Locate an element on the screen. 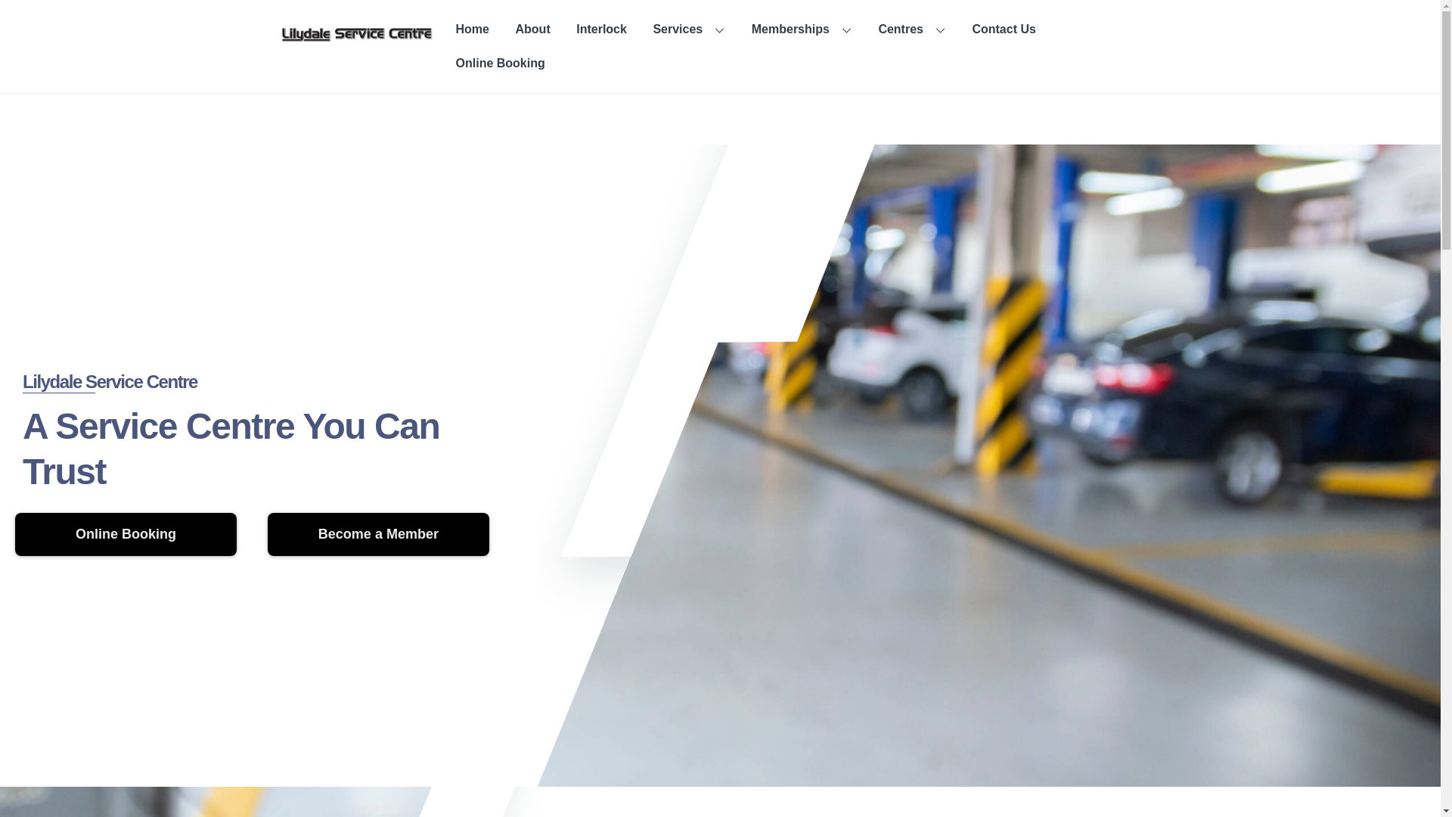 Image resolution: width=1452 pixels, height=817 pixels. logo-copy is located at coordinates (357, 34).